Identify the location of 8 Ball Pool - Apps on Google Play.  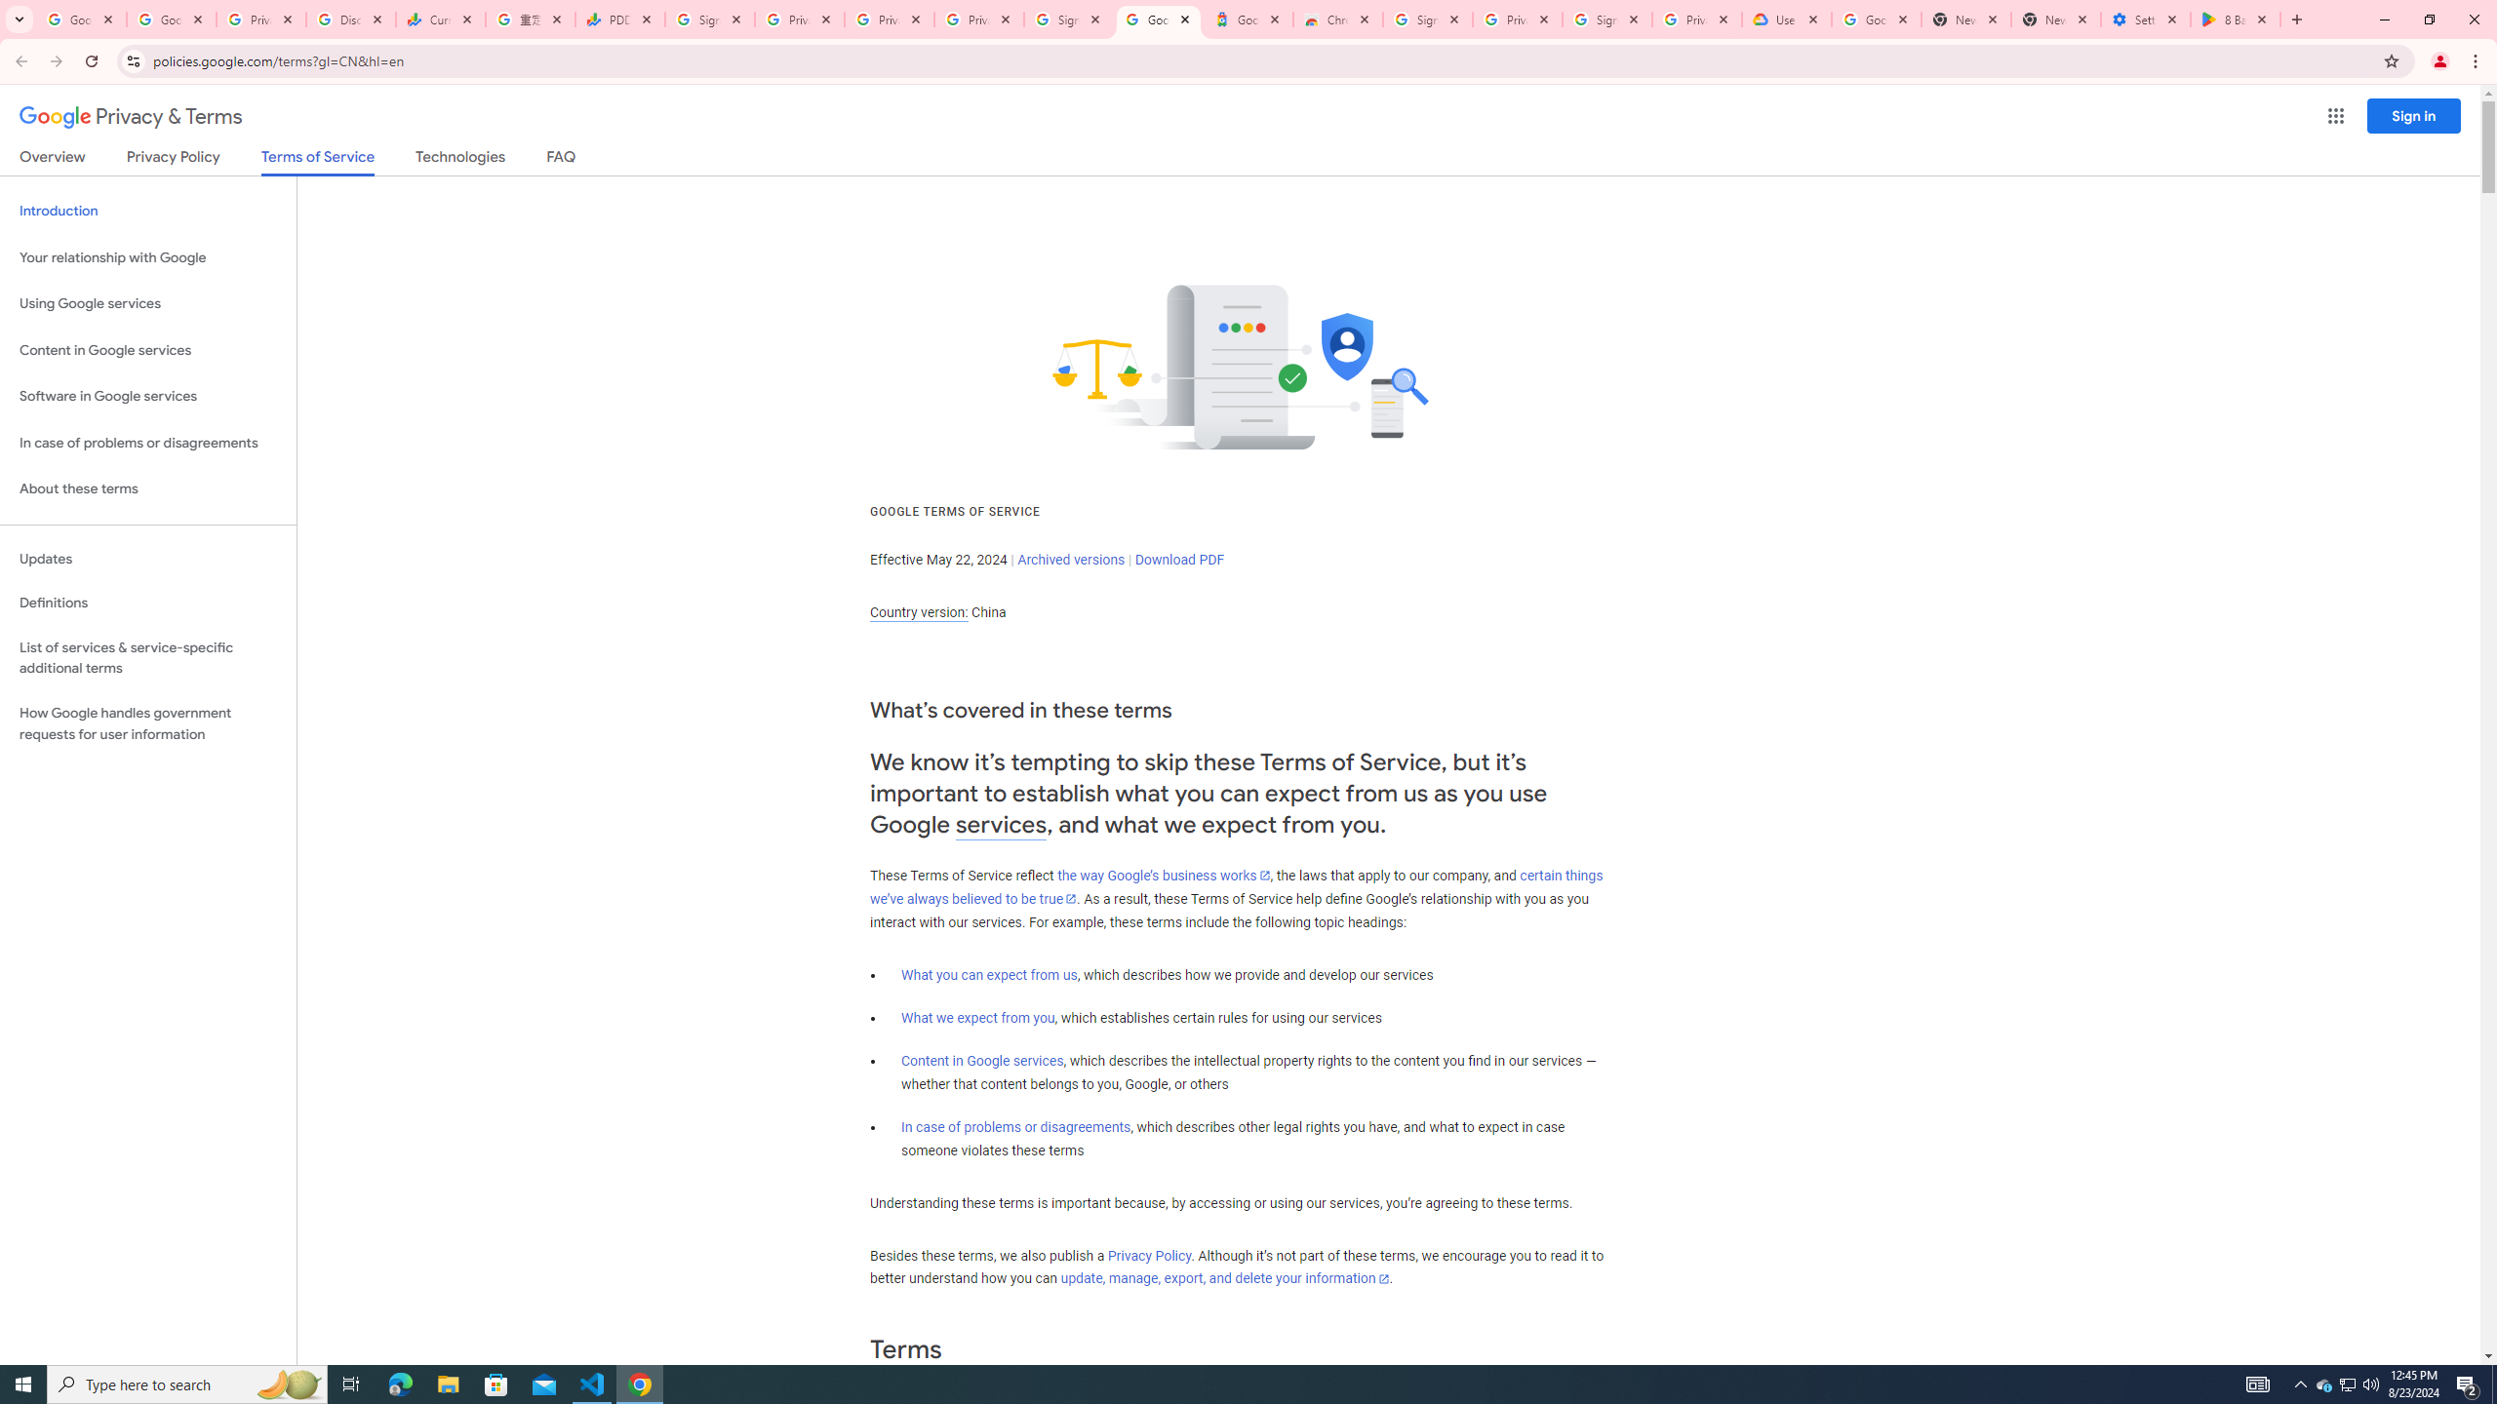
(2236, 19).